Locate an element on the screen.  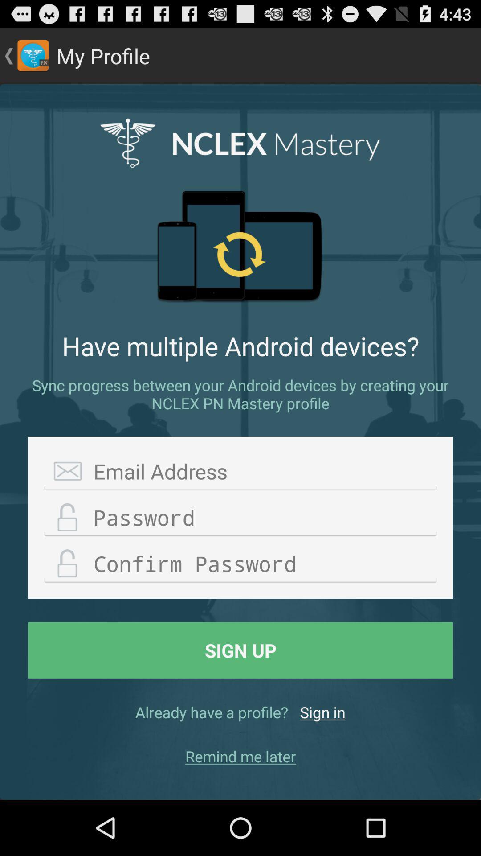
jump until the remind me later item is located at coordinates (240, 756).